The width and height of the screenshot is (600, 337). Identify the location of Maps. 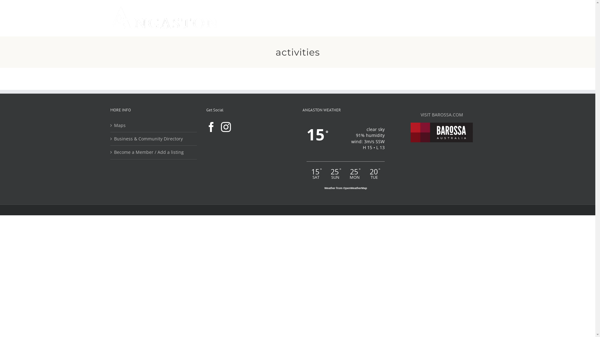
(154, 125).